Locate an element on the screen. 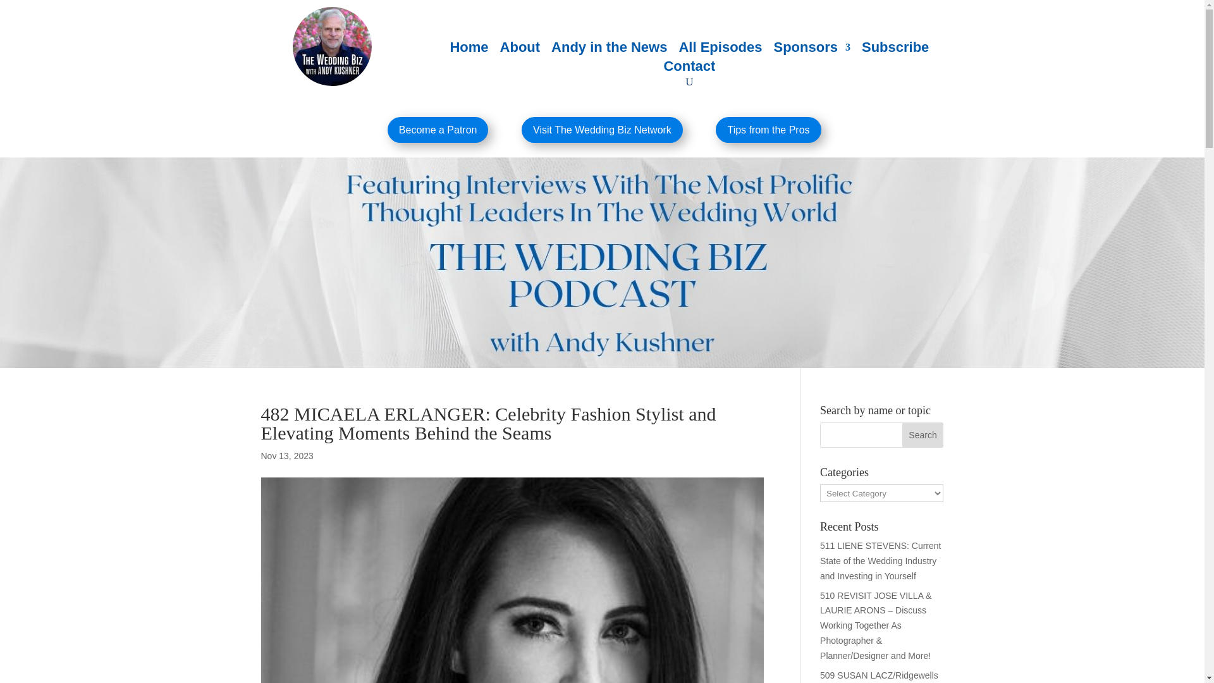 The image size is (1214, 683). Become a Patron is located at coordinates (438, 129).